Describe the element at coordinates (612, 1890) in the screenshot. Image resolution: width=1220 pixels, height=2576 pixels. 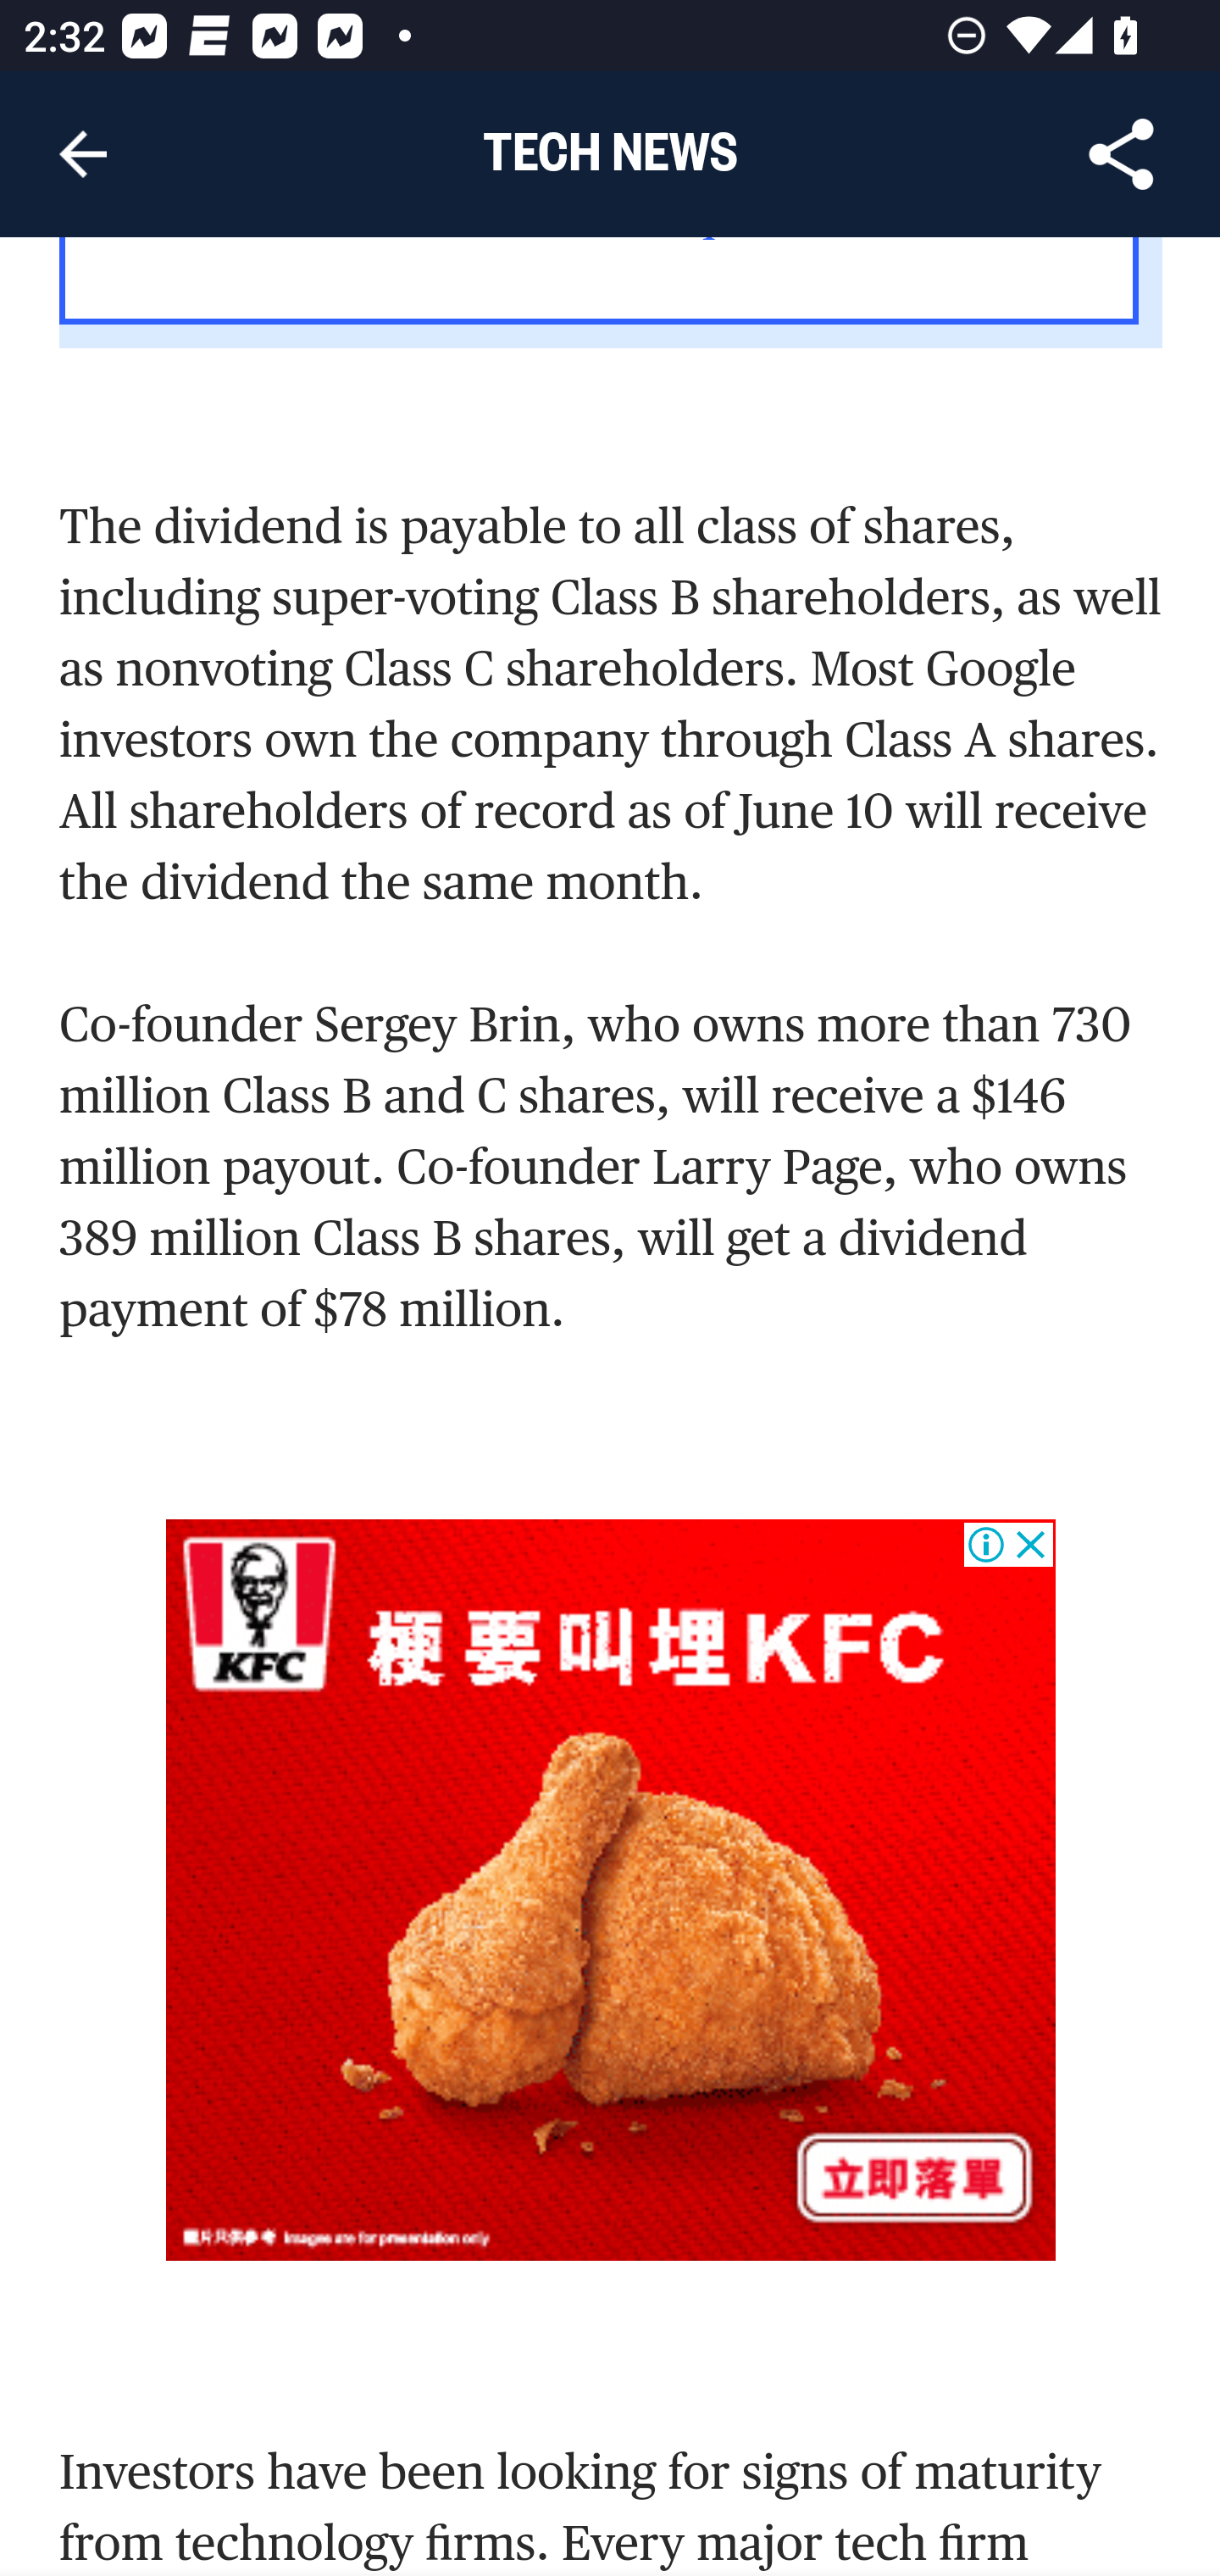
I see `Advertisement` at that location.